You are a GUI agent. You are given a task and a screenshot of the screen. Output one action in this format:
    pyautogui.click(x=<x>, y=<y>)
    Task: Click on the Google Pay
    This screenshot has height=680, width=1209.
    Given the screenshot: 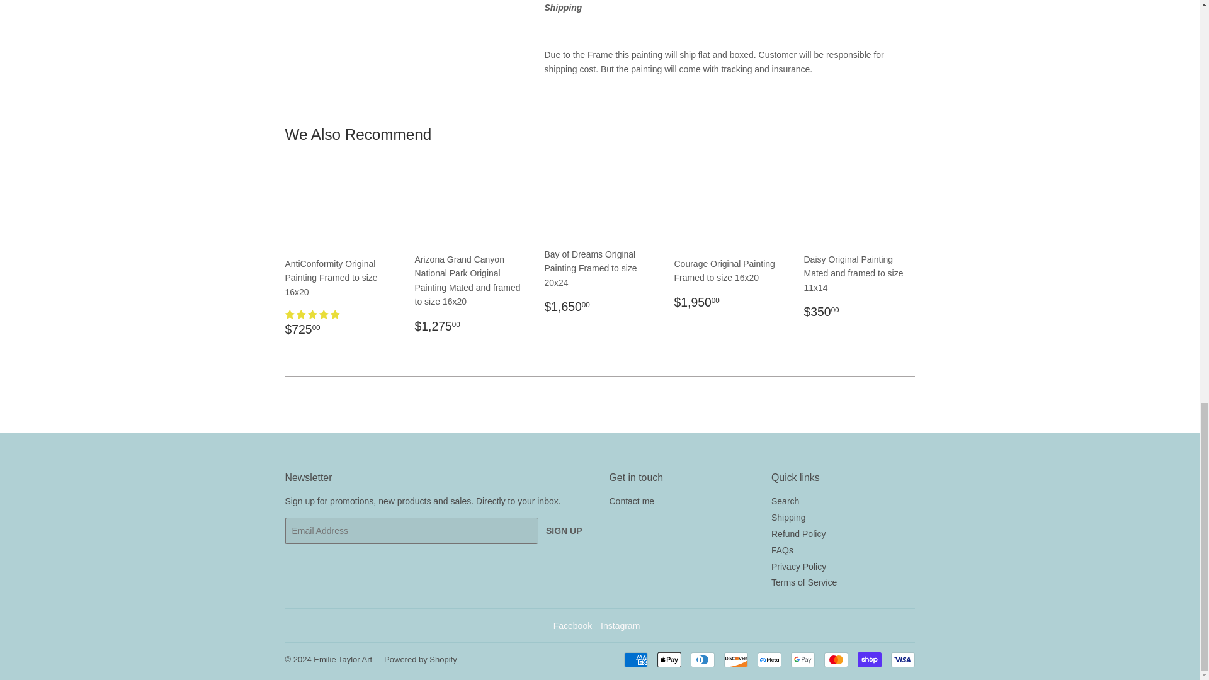 What is the action you would take?
    pyautogui.click(x=802, y=659)
    